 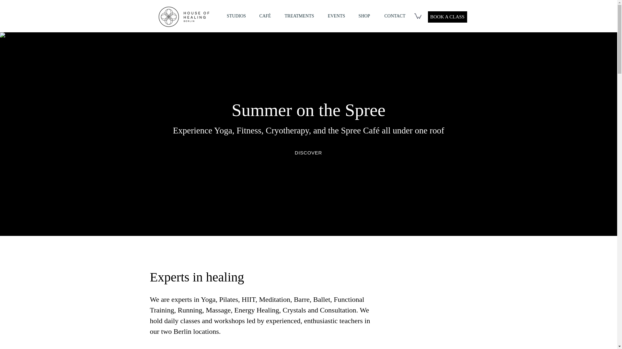 What do you see at coordinates (447, 17) in the screenshot?
I see `BOOK A CLASS` at bounding box center [447, 17].